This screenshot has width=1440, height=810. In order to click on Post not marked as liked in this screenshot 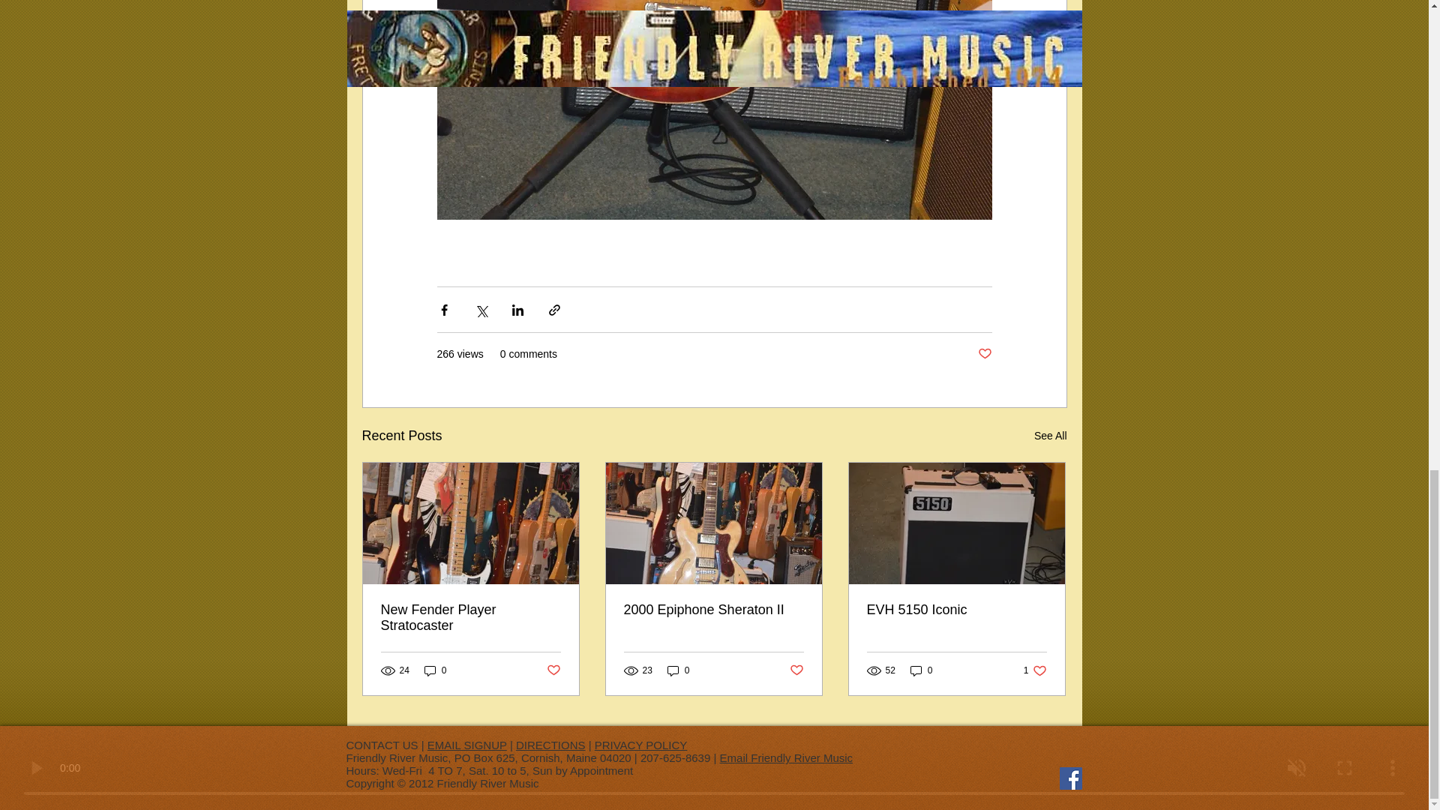, I will do `click(796, 670)`.